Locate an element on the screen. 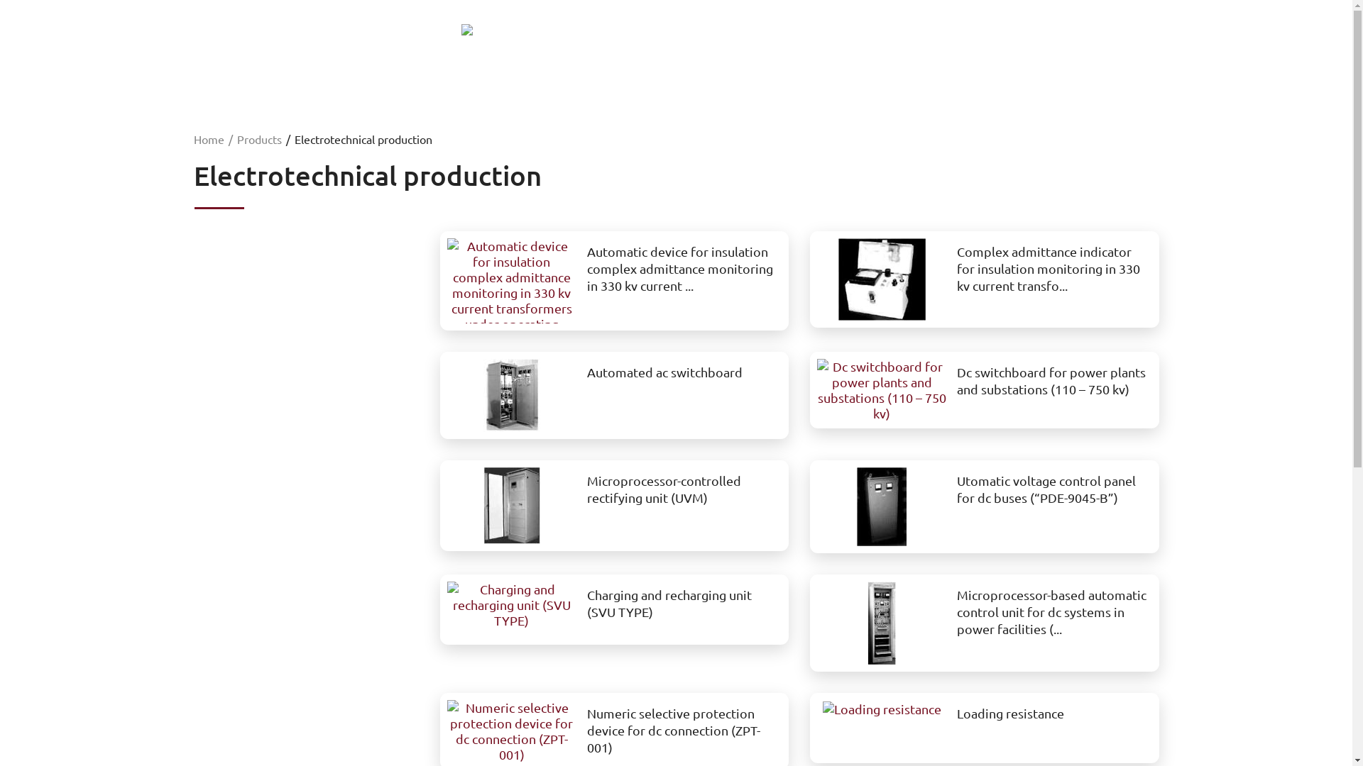 The width and height of the screenshot is (1363, 766). Loading resistance is located at coordinates (882, 709).